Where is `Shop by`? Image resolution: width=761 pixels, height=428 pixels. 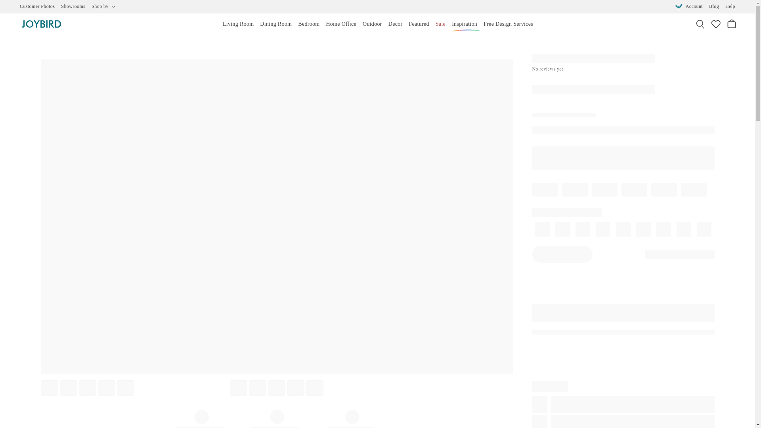
Shop by is located at coordinates (103, 6).